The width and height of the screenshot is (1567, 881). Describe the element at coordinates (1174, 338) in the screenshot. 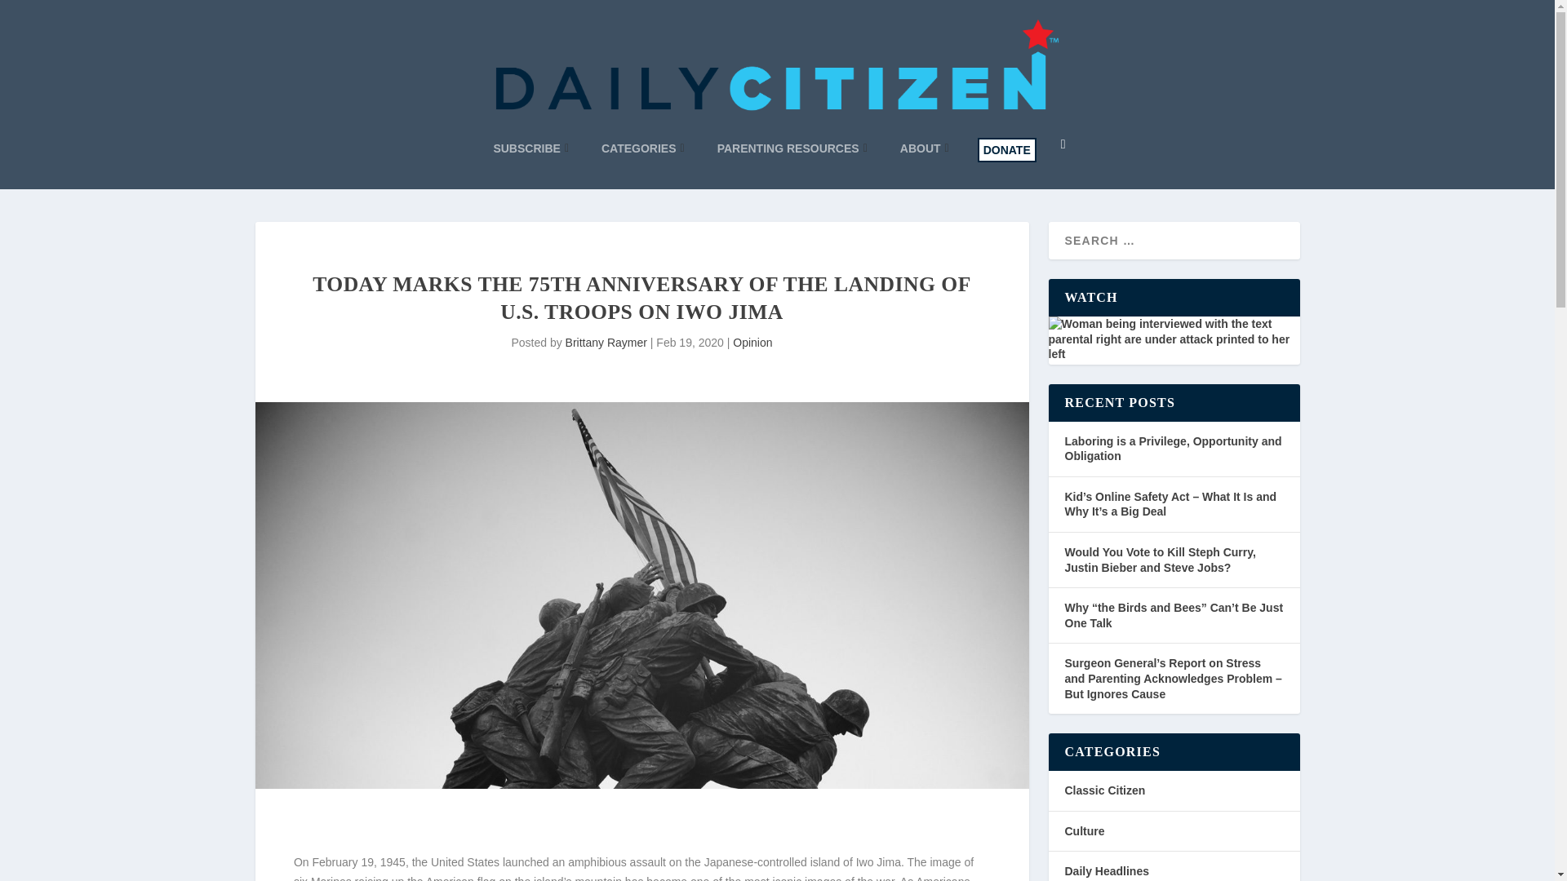

I see `WATCH` at that location.